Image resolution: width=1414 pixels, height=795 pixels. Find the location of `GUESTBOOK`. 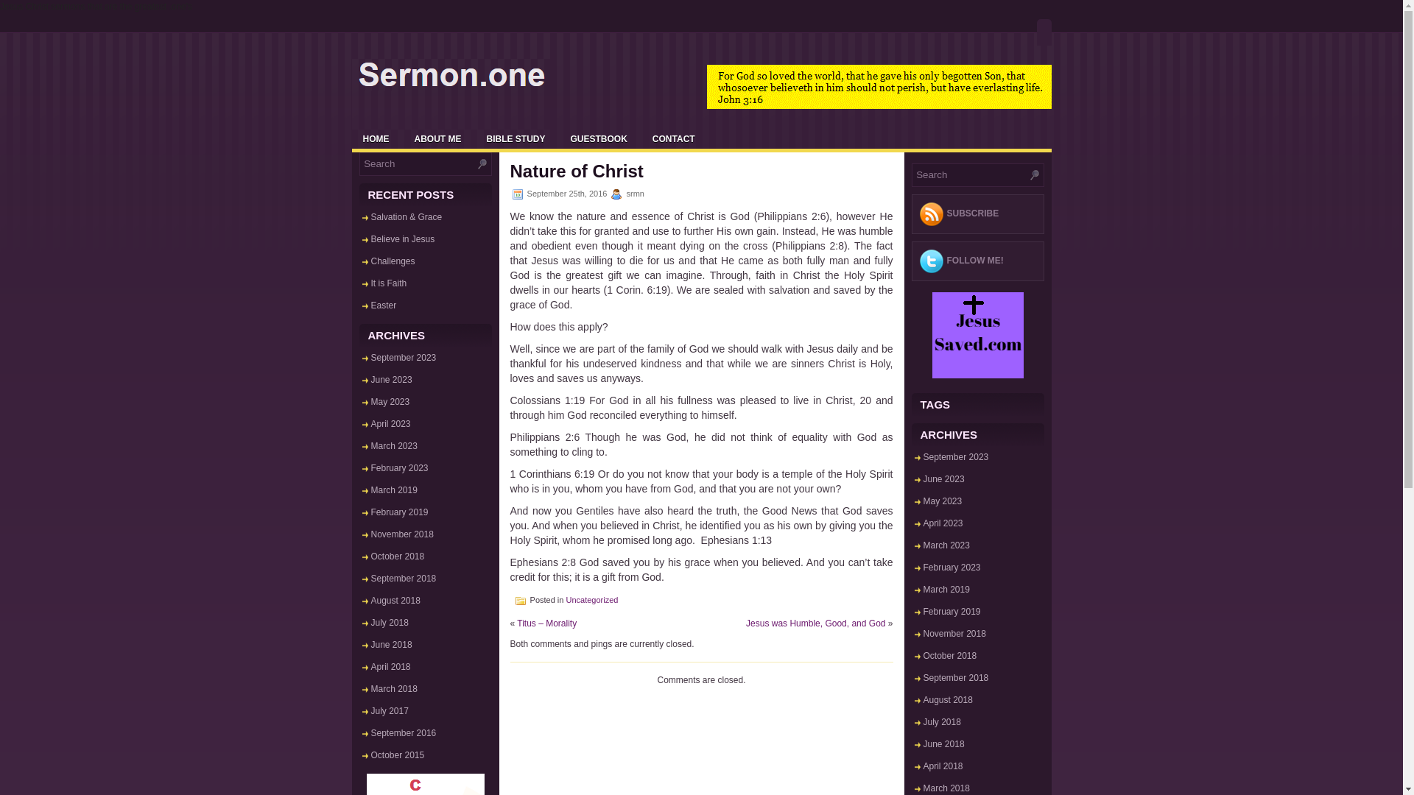

GUESTBOOK is located at coordinates (599, 138).